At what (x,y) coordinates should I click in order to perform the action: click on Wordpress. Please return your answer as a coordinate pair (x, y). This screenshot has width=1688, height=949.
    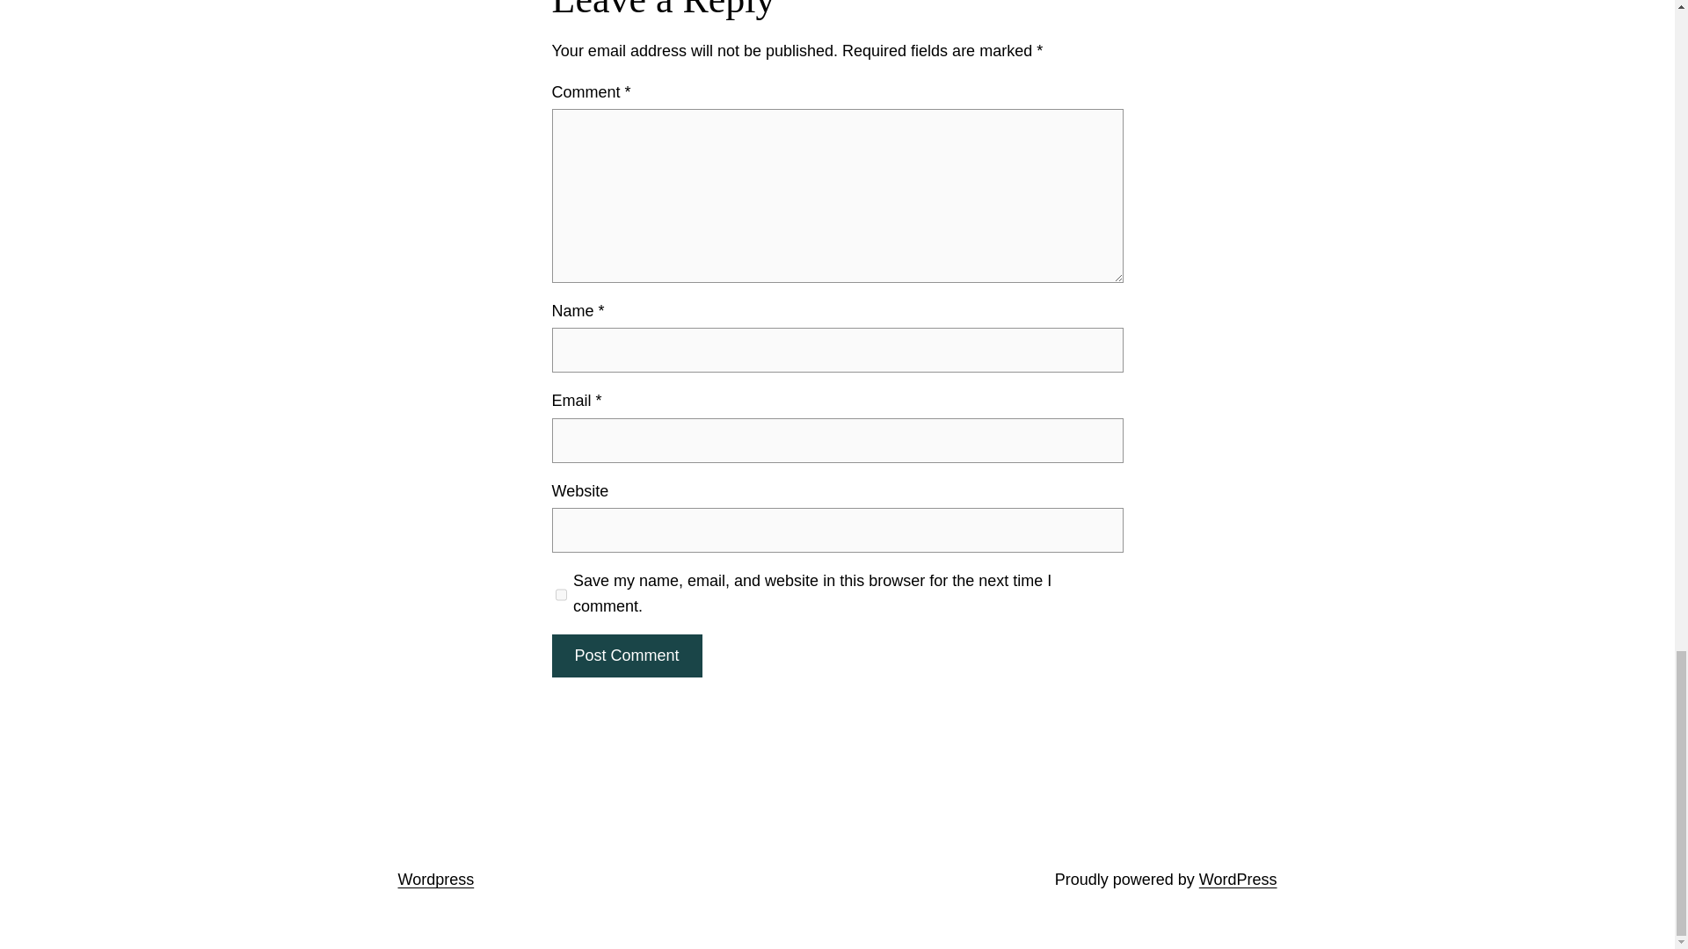
    Looking at the image, I should click on (435, 879).